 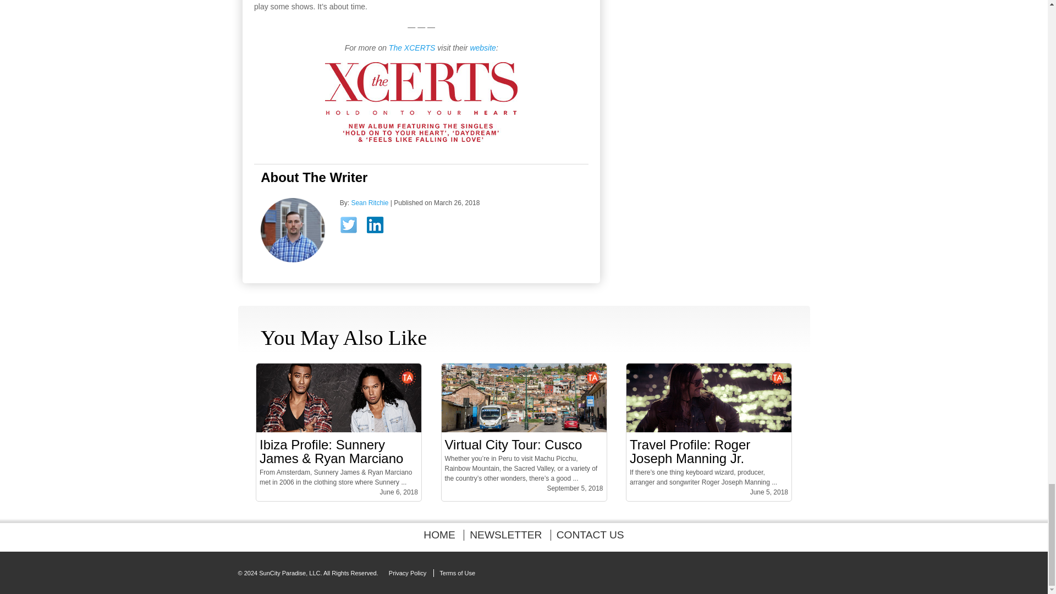 What do you see at coordinates (378, 227) in the screenshot?
I see `LinkedIn: Sean Ritchie` at bounding box center [378, 227].